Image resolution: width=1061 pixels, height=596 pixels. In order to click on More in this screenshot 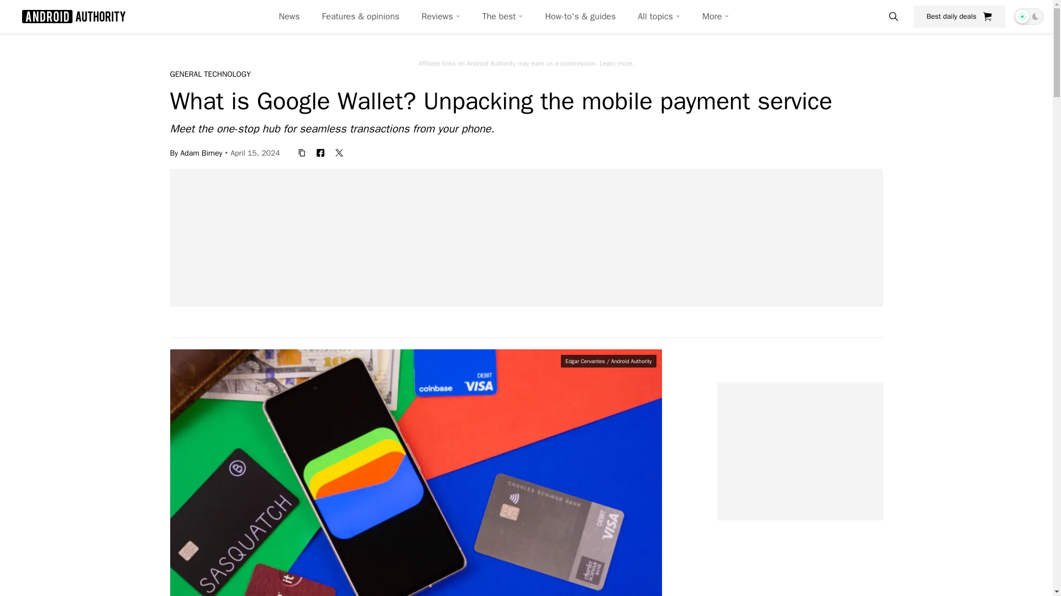, I will do `click(716, 17)`.